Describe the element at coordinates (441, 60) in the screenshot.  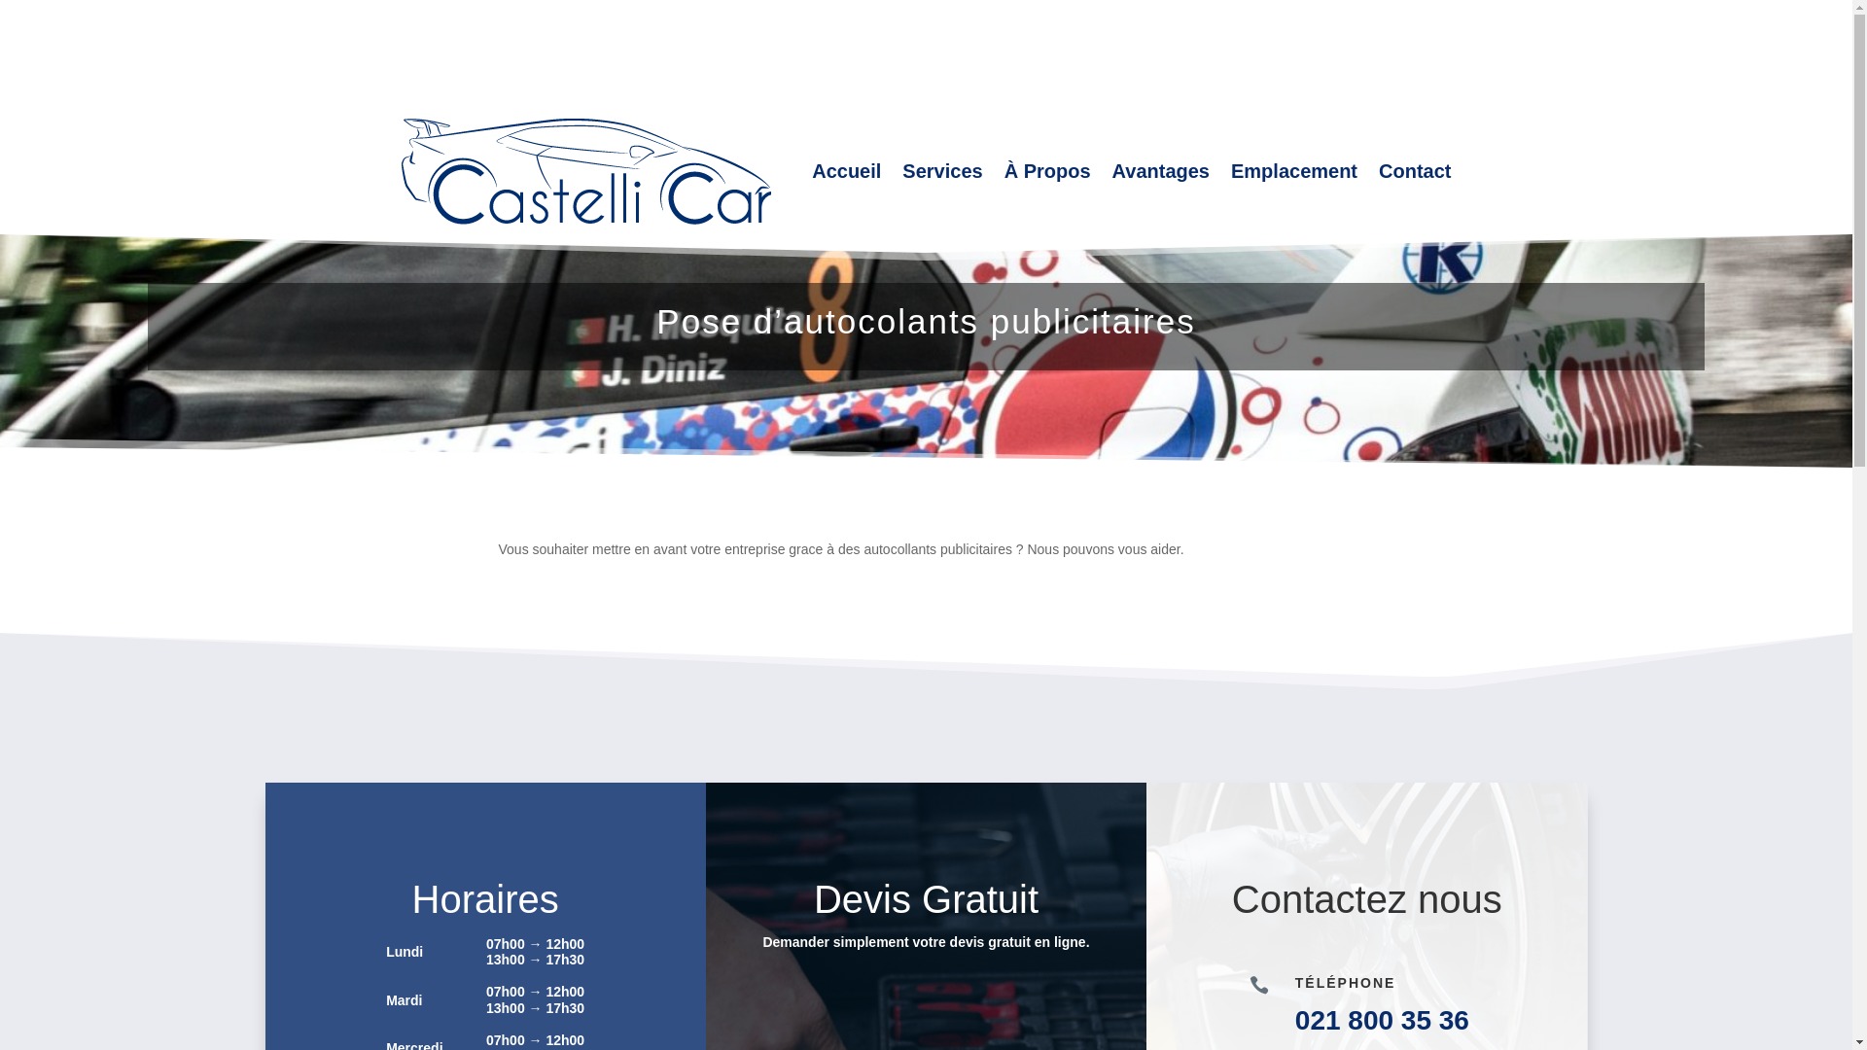
I see `Facebook` at that location.